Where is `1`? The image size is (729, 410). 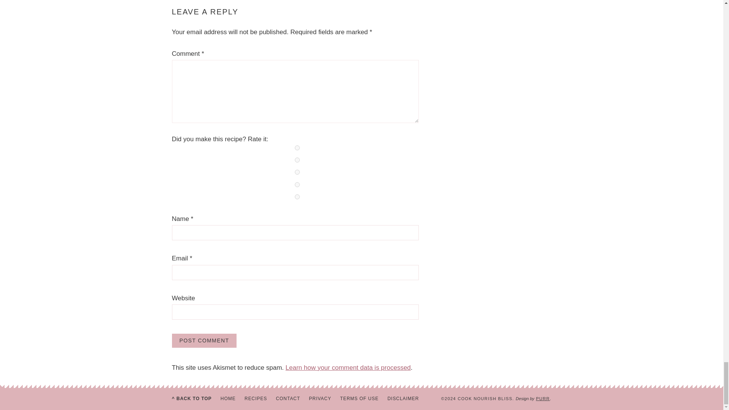 1 is located at coordinates (297, 148).